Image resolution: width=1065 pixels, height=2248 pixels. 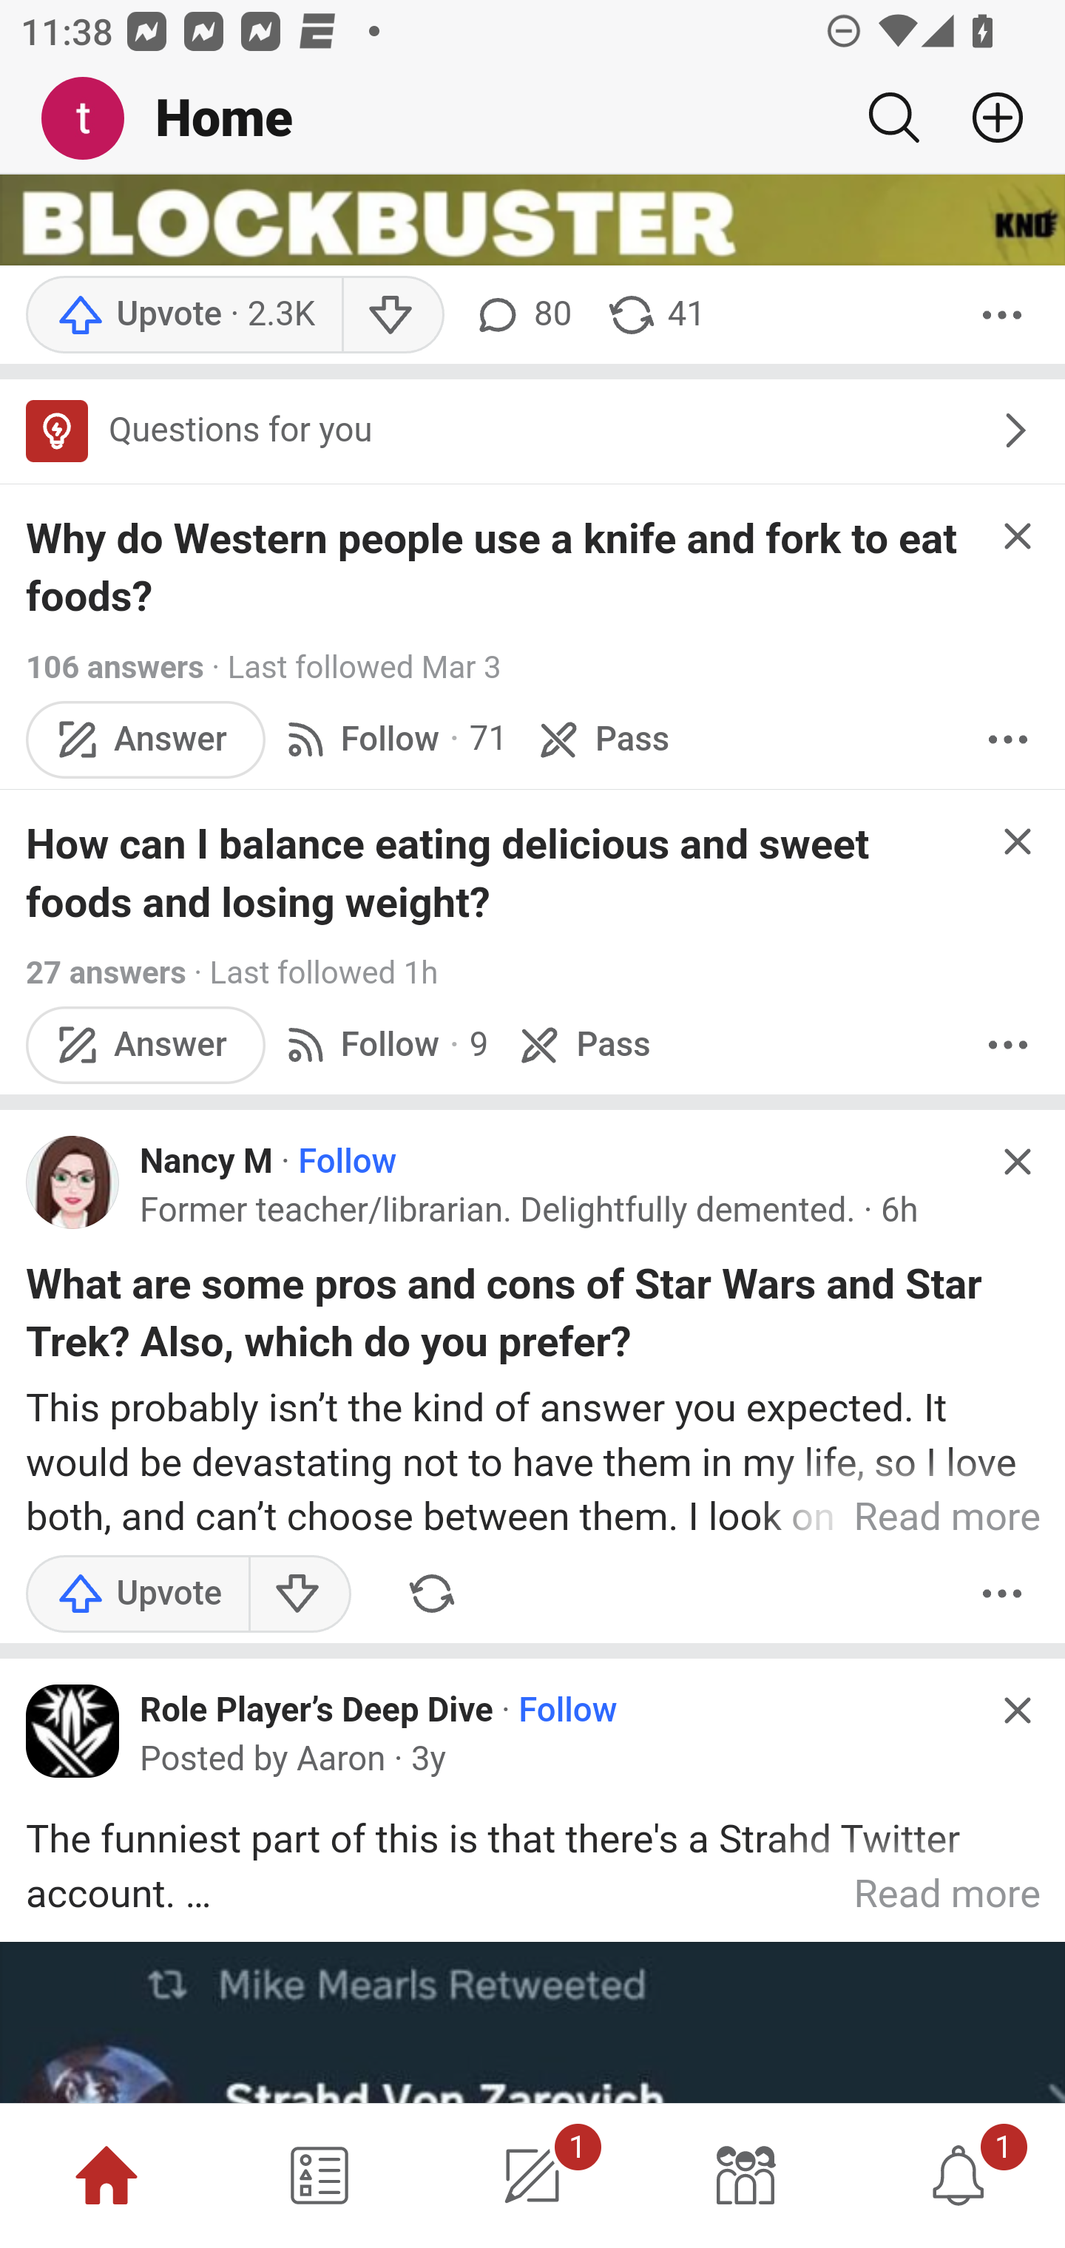 What do you see at coordinates (1016, 1161) in the screenshot?
I see `Hide` at bounding box center [1016, 1161].